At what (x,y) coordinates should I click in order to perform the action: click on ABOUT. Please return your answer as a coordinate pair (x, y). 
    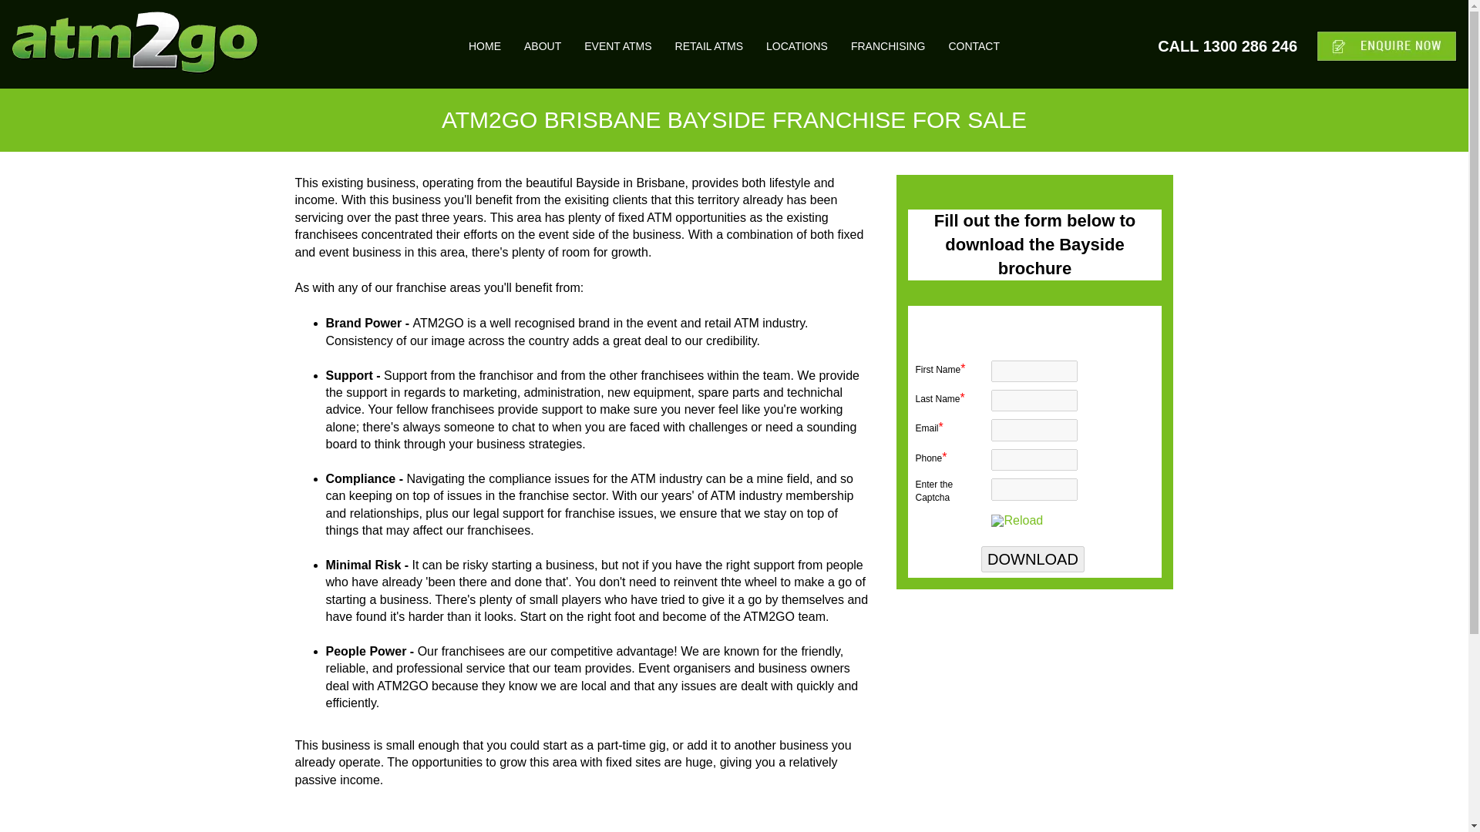
    Looking at the image, I should click on (543, 43).